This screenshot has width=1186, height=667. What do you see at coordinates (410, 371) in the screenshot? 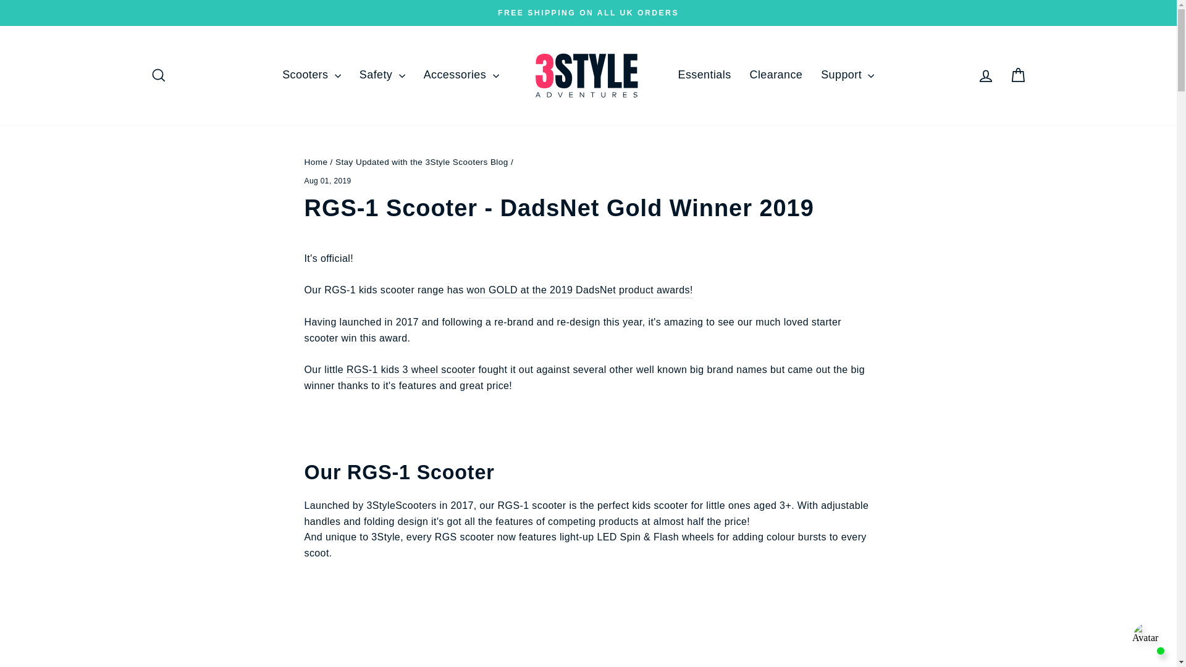
I see `RGS-1 3 Wheel Kids Scooter` at bounding box center [410, 371].